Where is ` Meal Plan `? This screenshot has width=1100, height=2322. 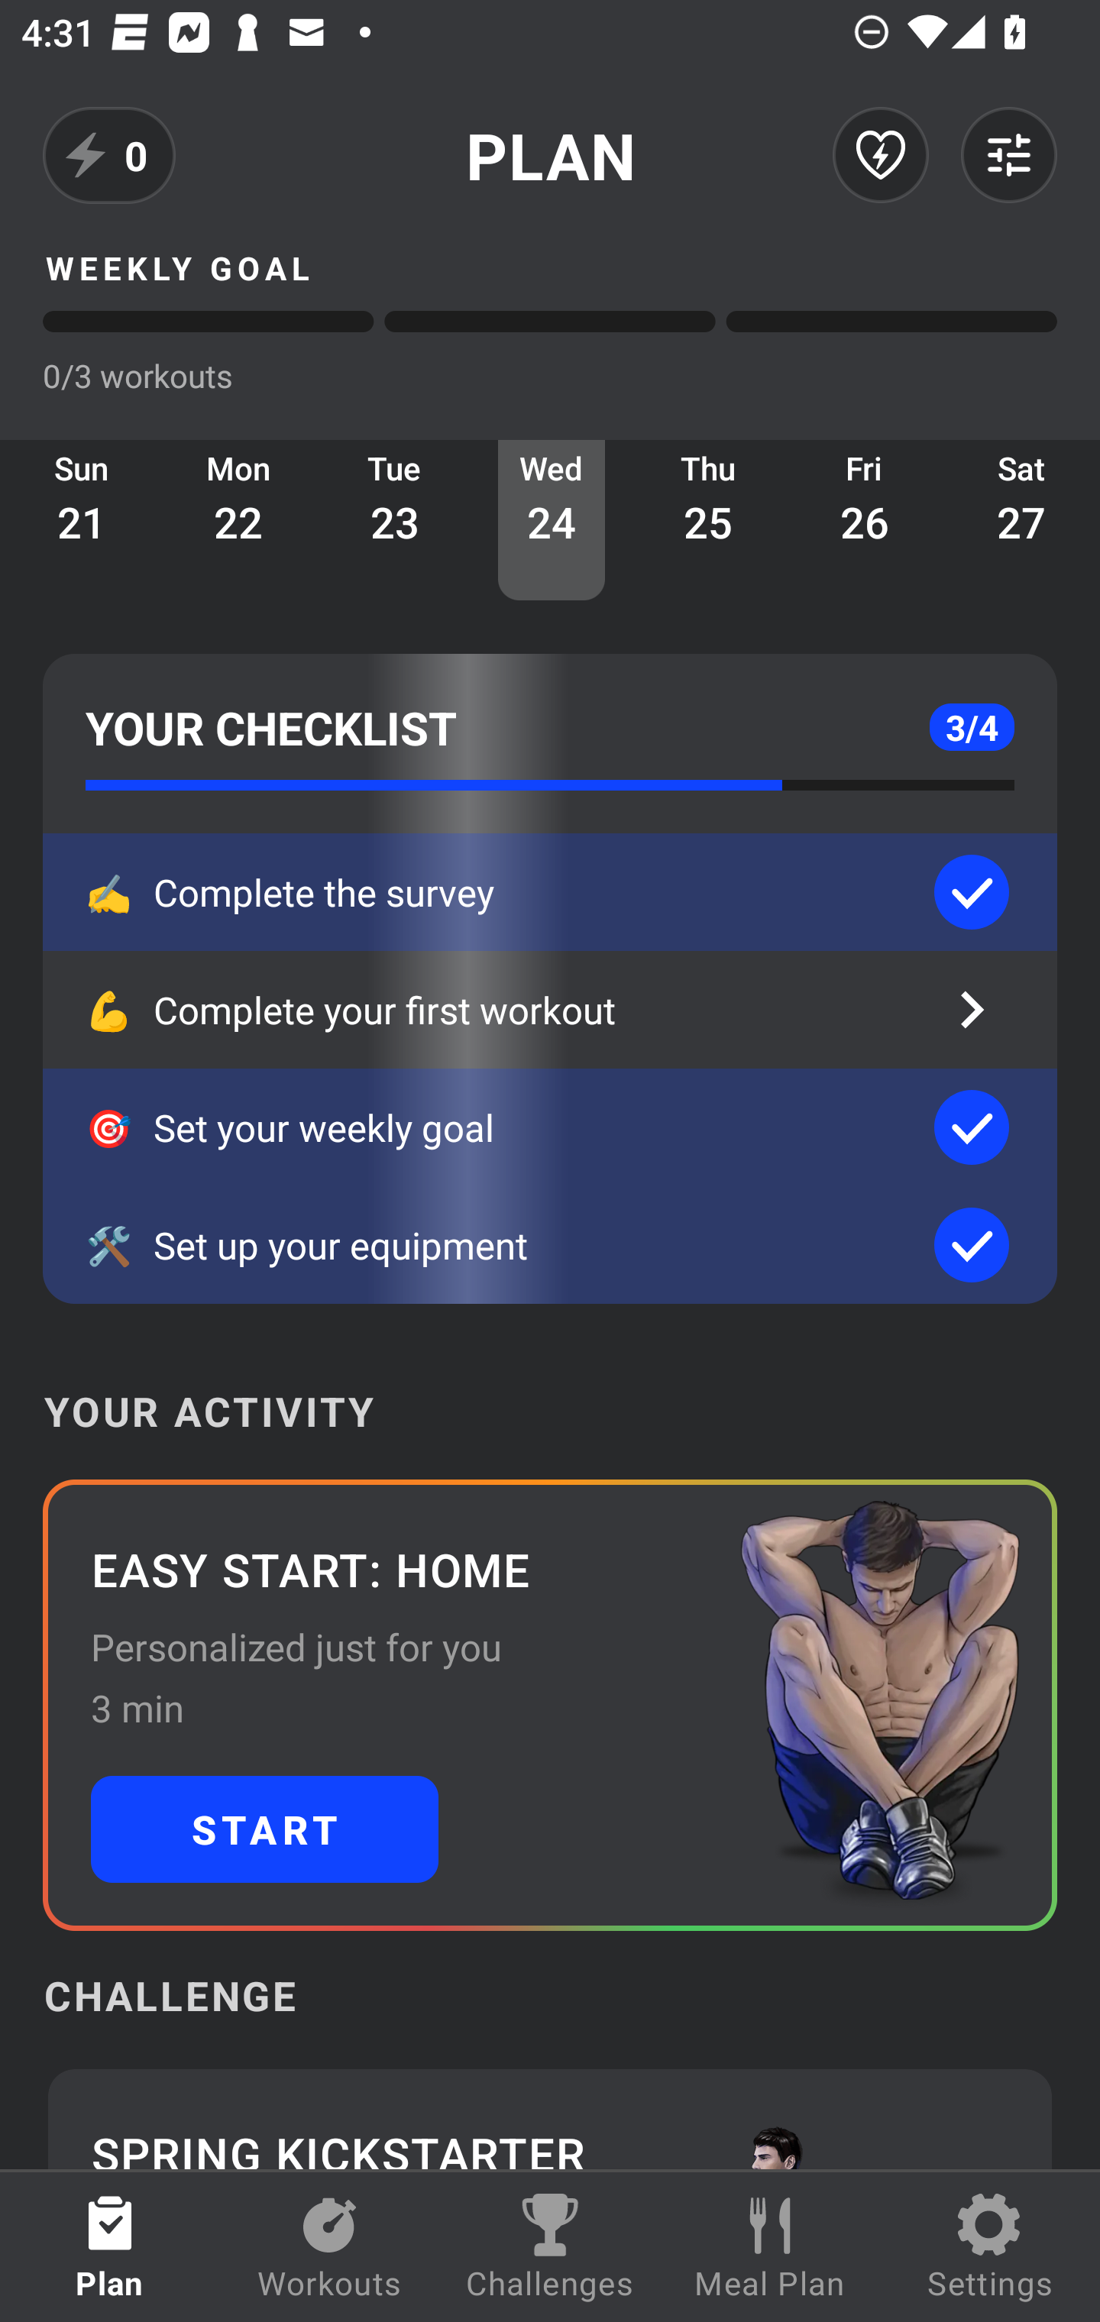  Meal Plan  is located at coordinates (770, 2247).